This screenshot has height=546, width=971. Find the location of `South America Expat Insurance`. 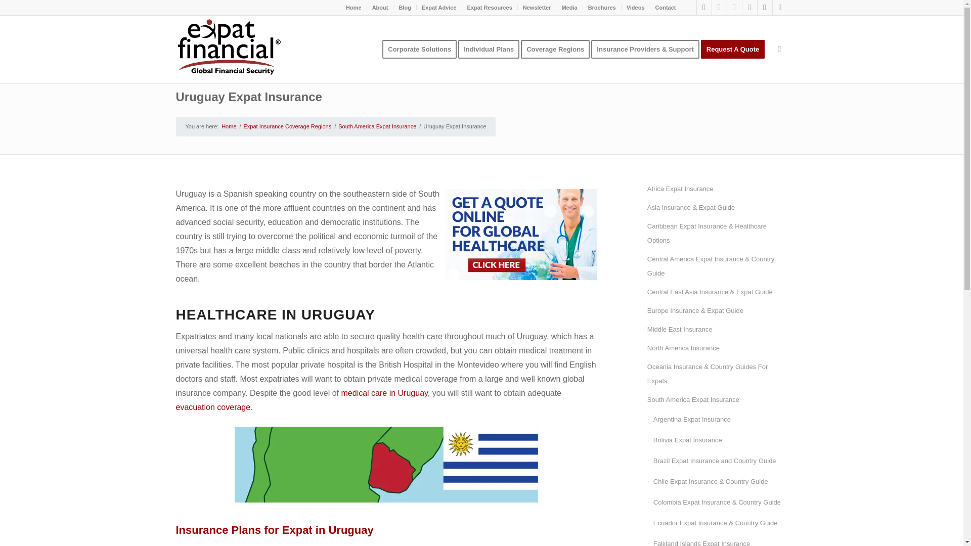

South America Expat Insurance is located at coordinates (377, 126).